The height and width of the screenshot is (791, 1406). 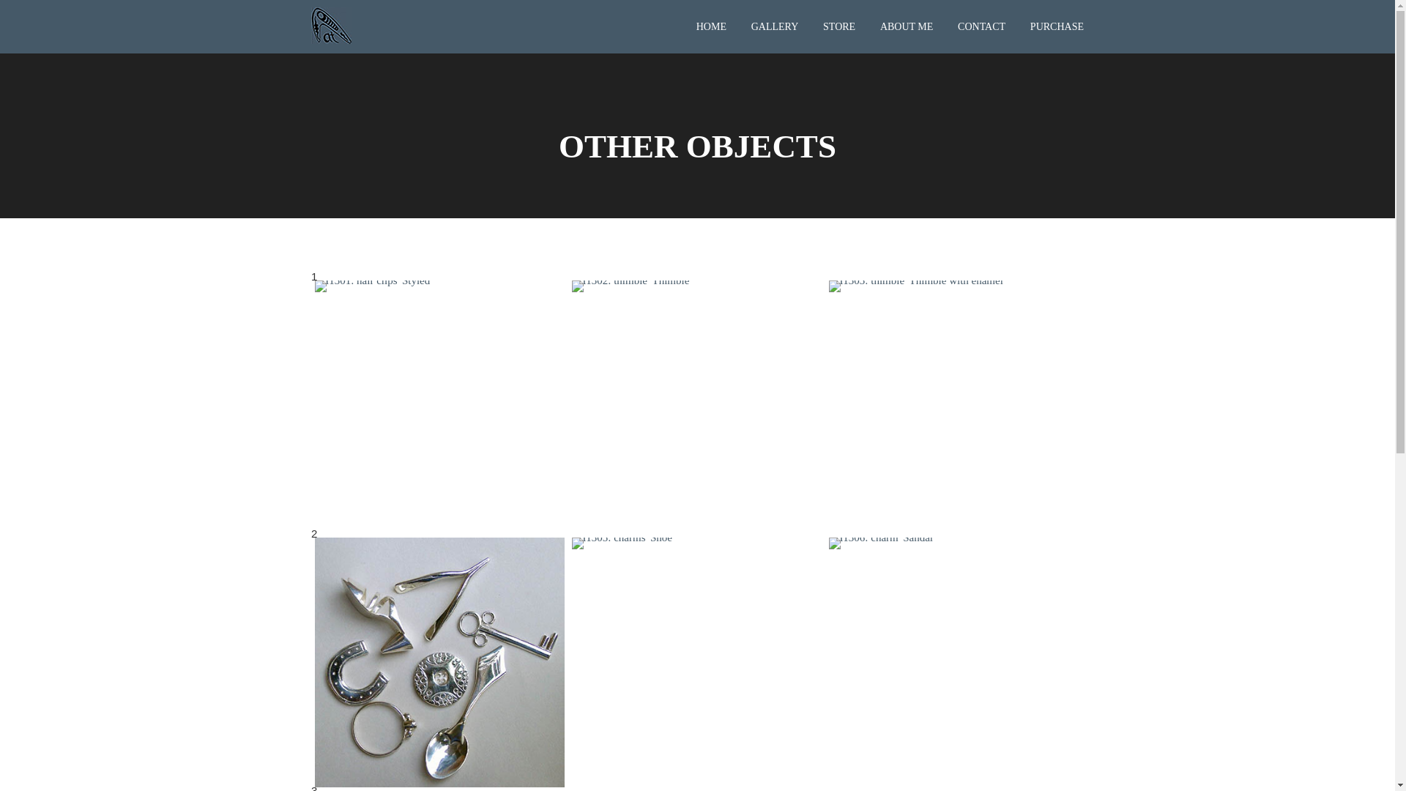 What do you see at coordinates (1052, 26) in the screenshot?
I see `PURCHASE` at bounding box center [1052, 26].